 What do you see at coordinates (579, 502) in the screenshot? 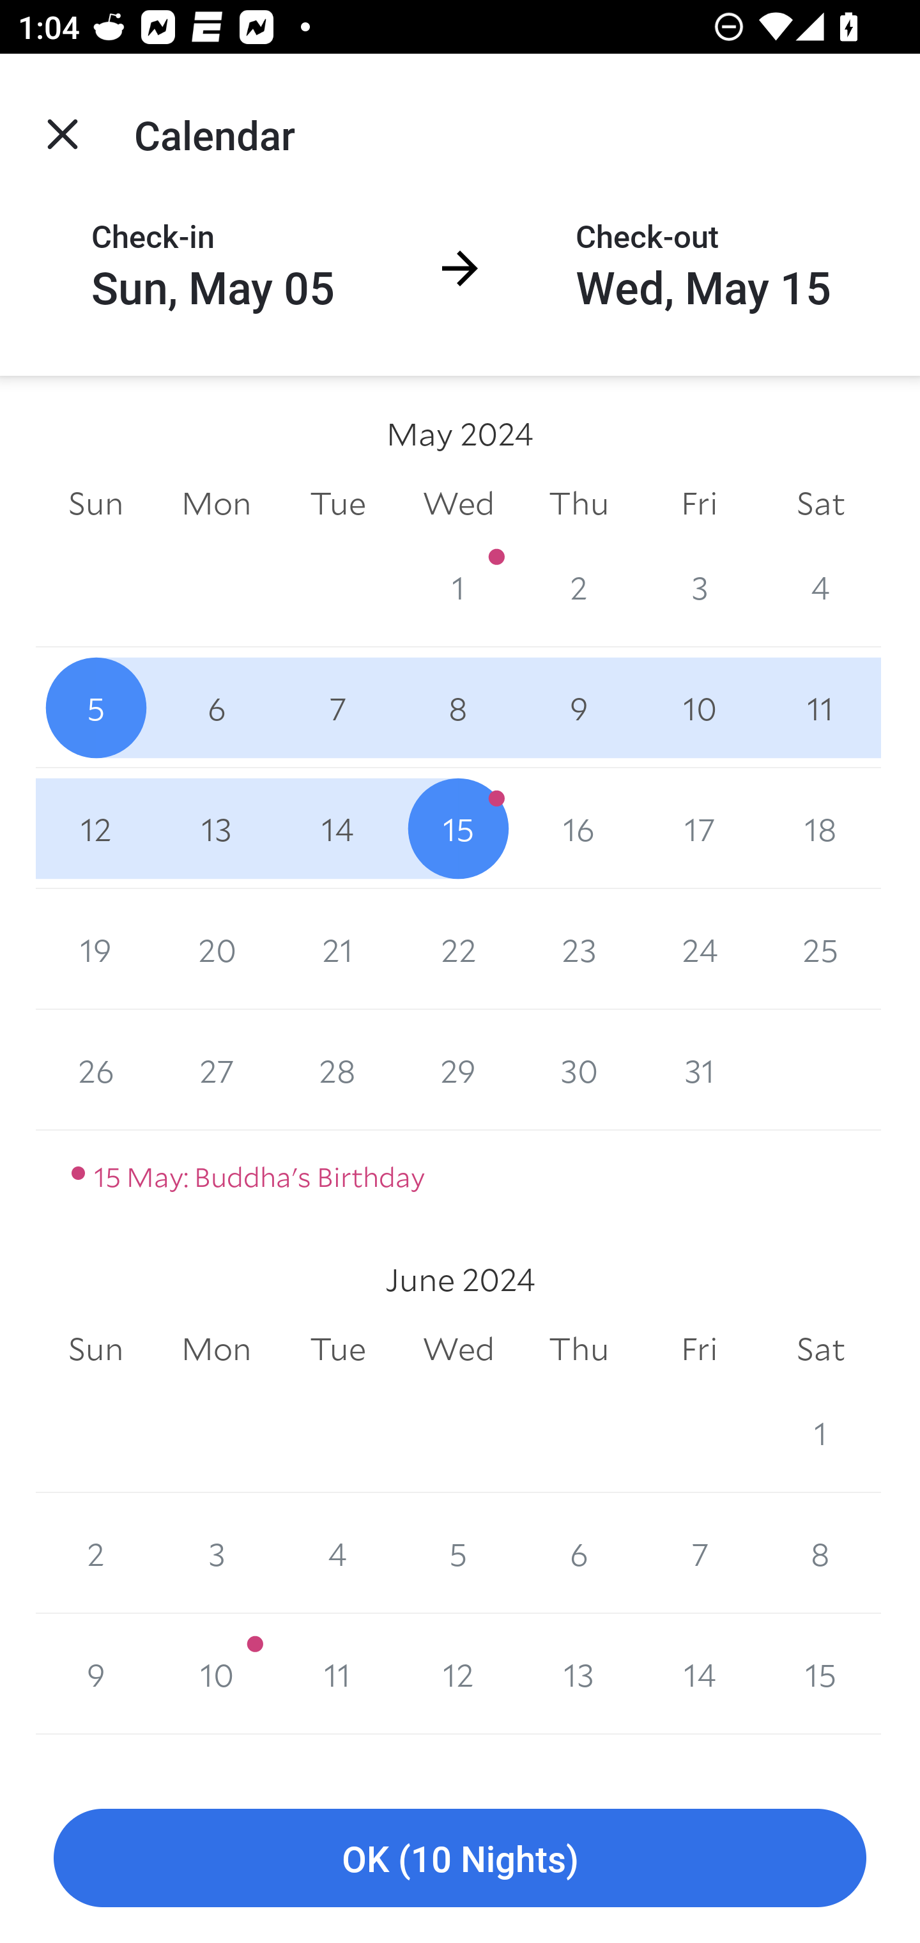
I see `Thu` at bounding box center [579, 502].